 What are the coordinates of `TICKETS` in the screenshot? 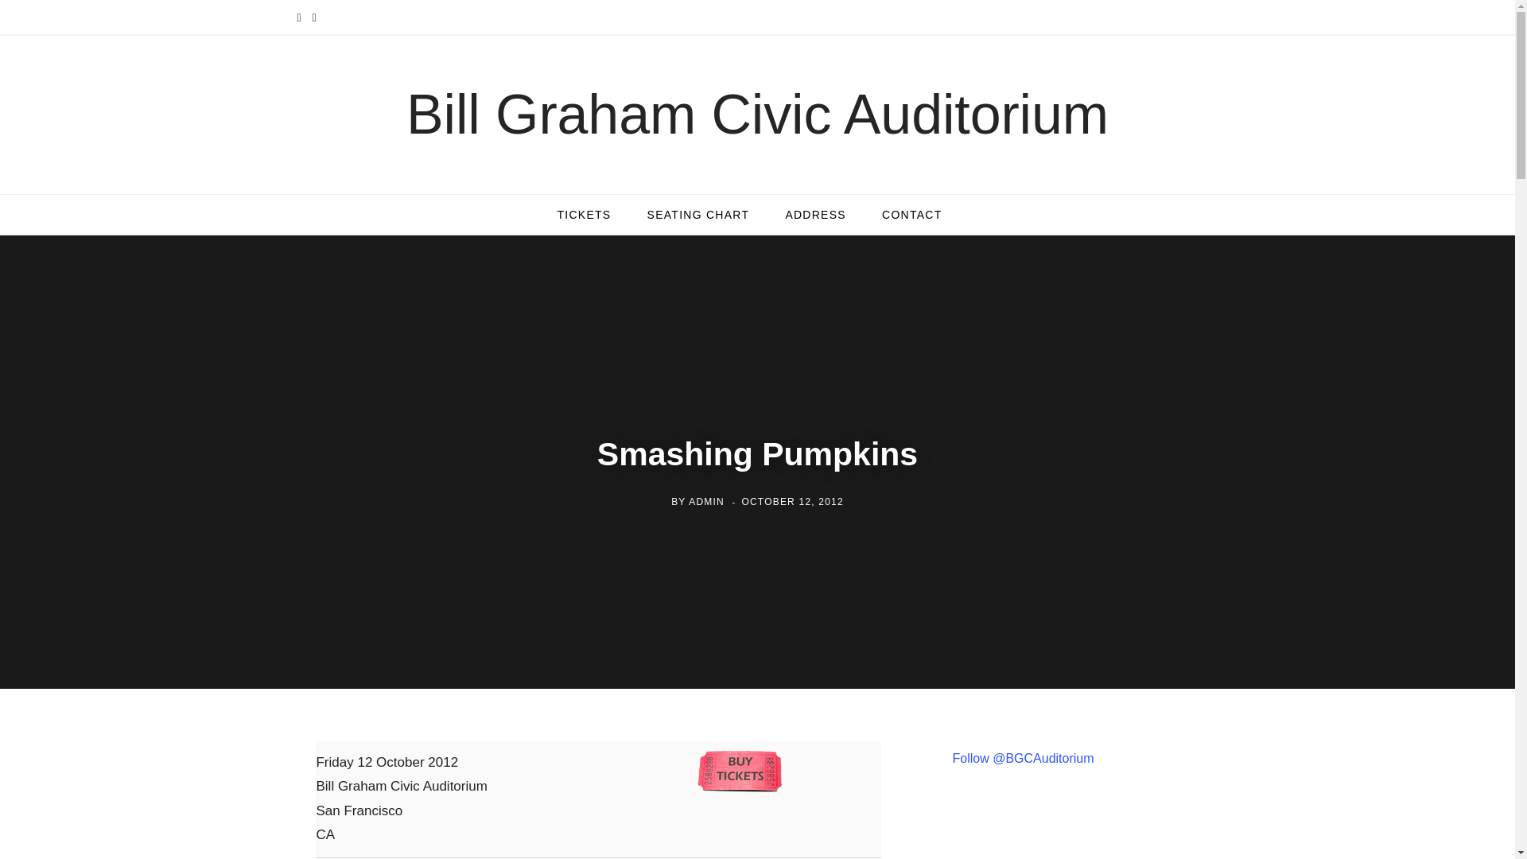 It's located at (583, 215).